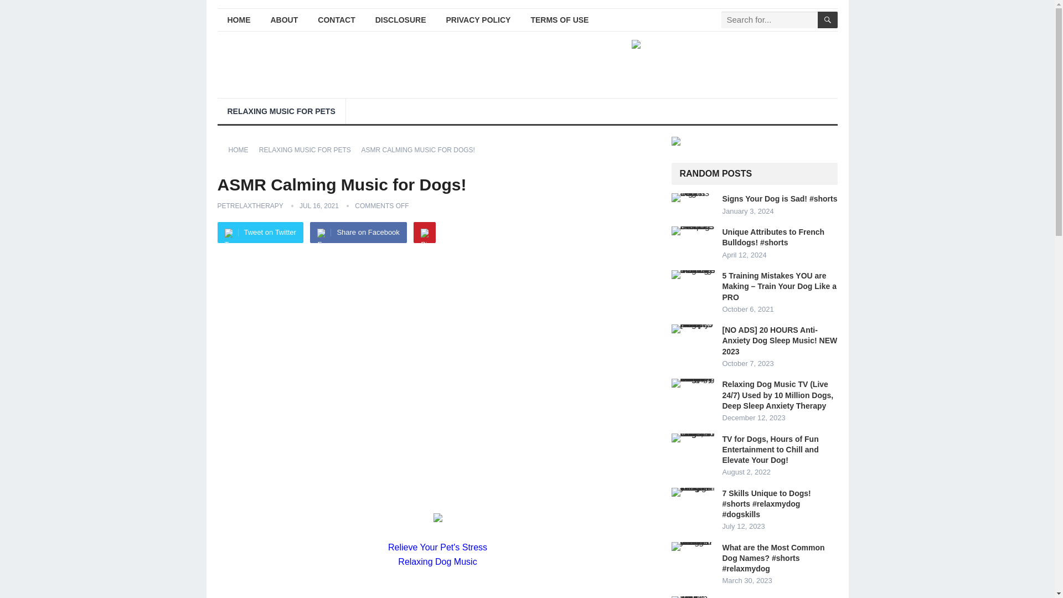  Describe the element at coordinates (242, 149) in the screenshot. I see `HOME` at that location.